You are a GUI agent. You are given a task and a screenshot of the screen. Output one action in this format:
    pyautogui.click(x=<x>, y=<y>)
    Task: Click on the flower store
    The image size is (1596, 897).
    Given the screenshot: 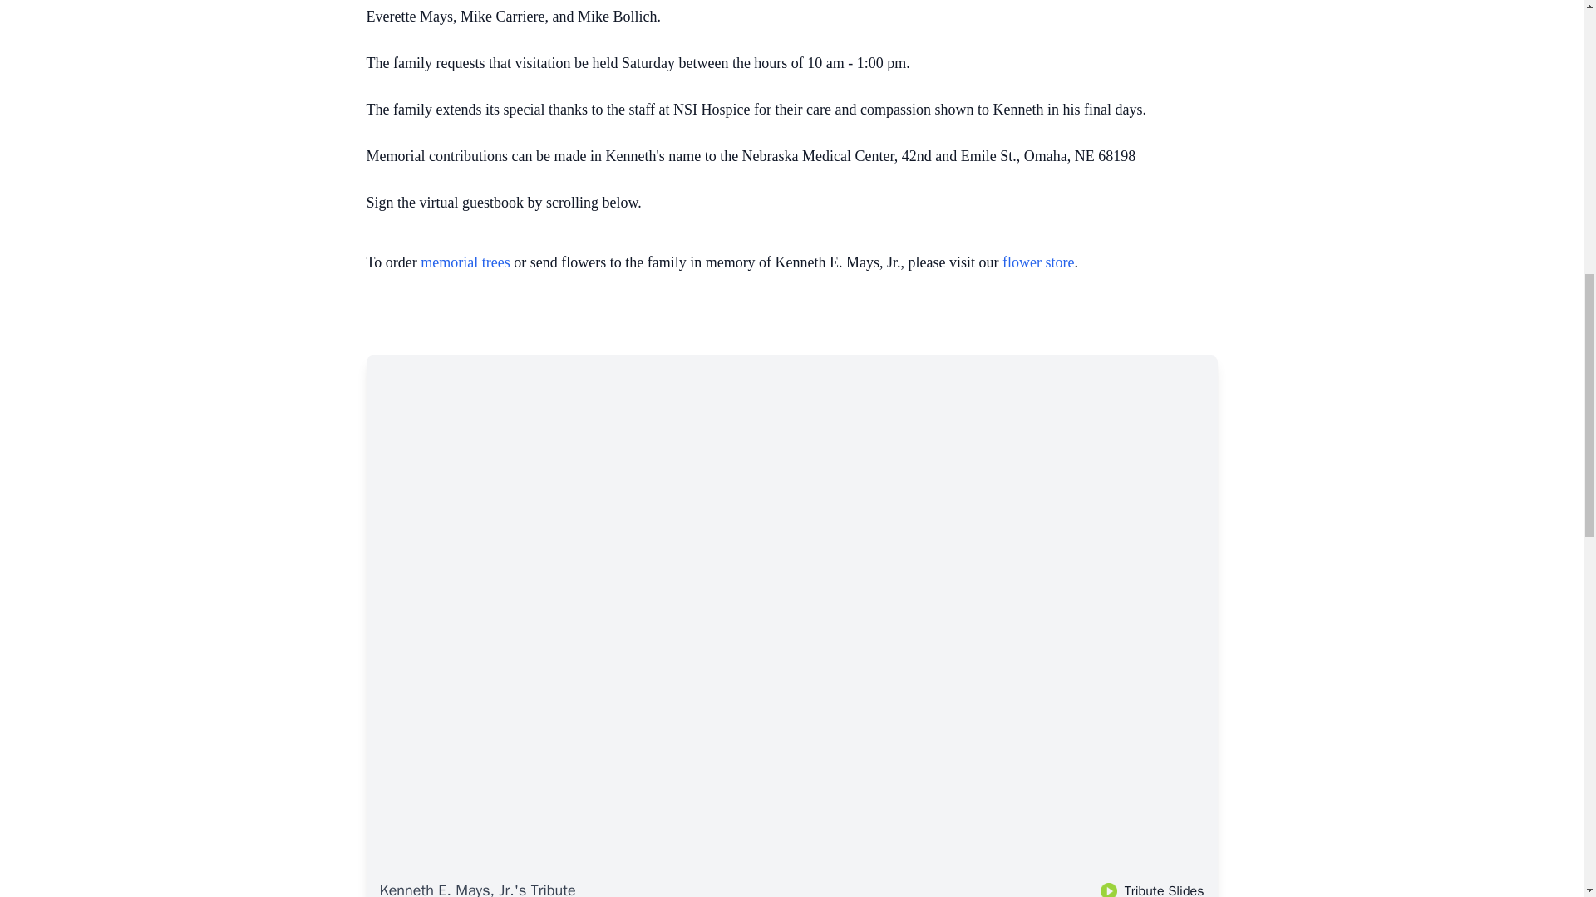 What is the action you would take?
    pyautogui.click(x=1037, y=262)
    